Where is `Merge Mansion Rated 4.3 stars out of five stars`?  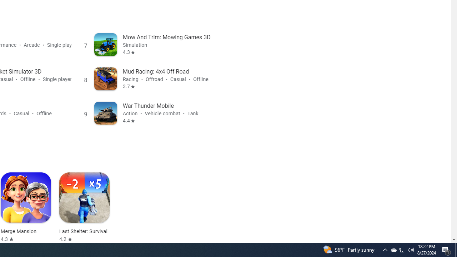
Merge Mansion Rated 4.3 stars out of five stars is located at coordinates (26, 207).